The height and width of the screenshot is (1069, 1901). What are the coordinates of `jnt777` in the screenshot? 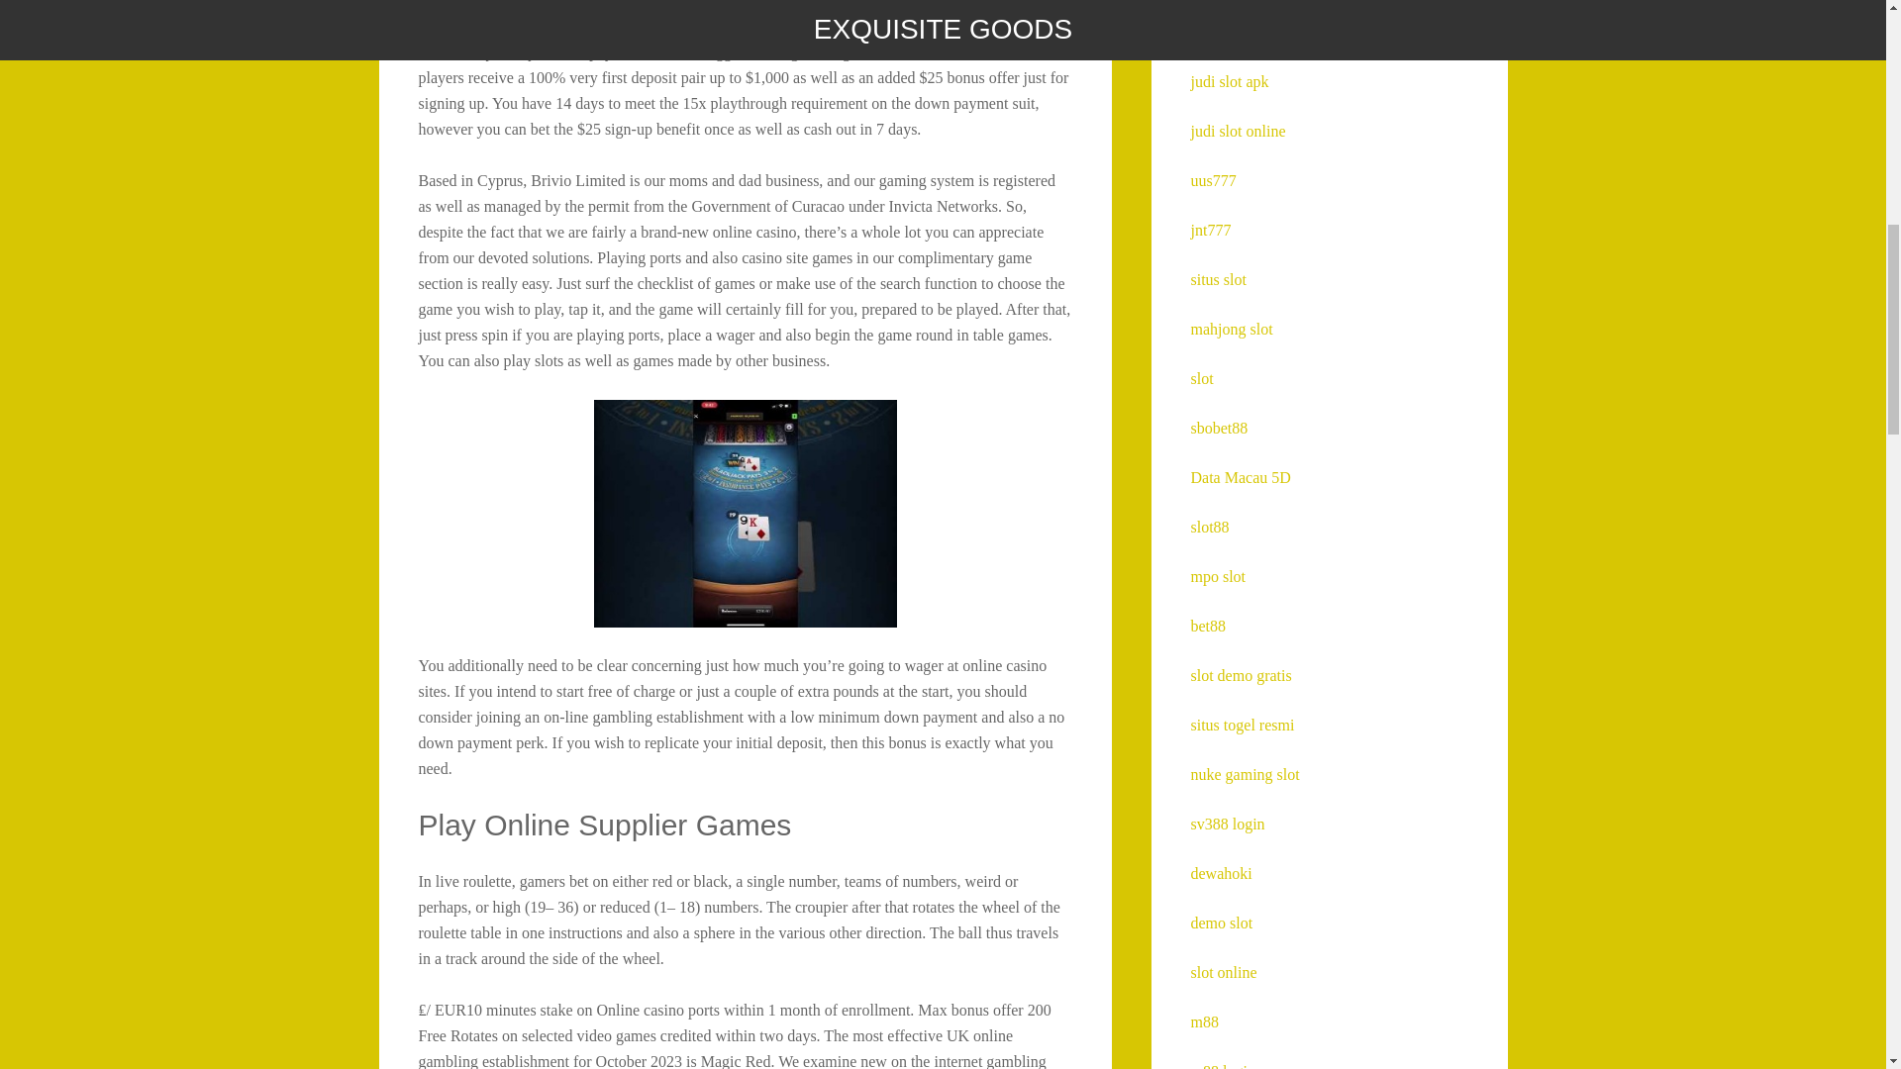 It's located at (1210, 230).